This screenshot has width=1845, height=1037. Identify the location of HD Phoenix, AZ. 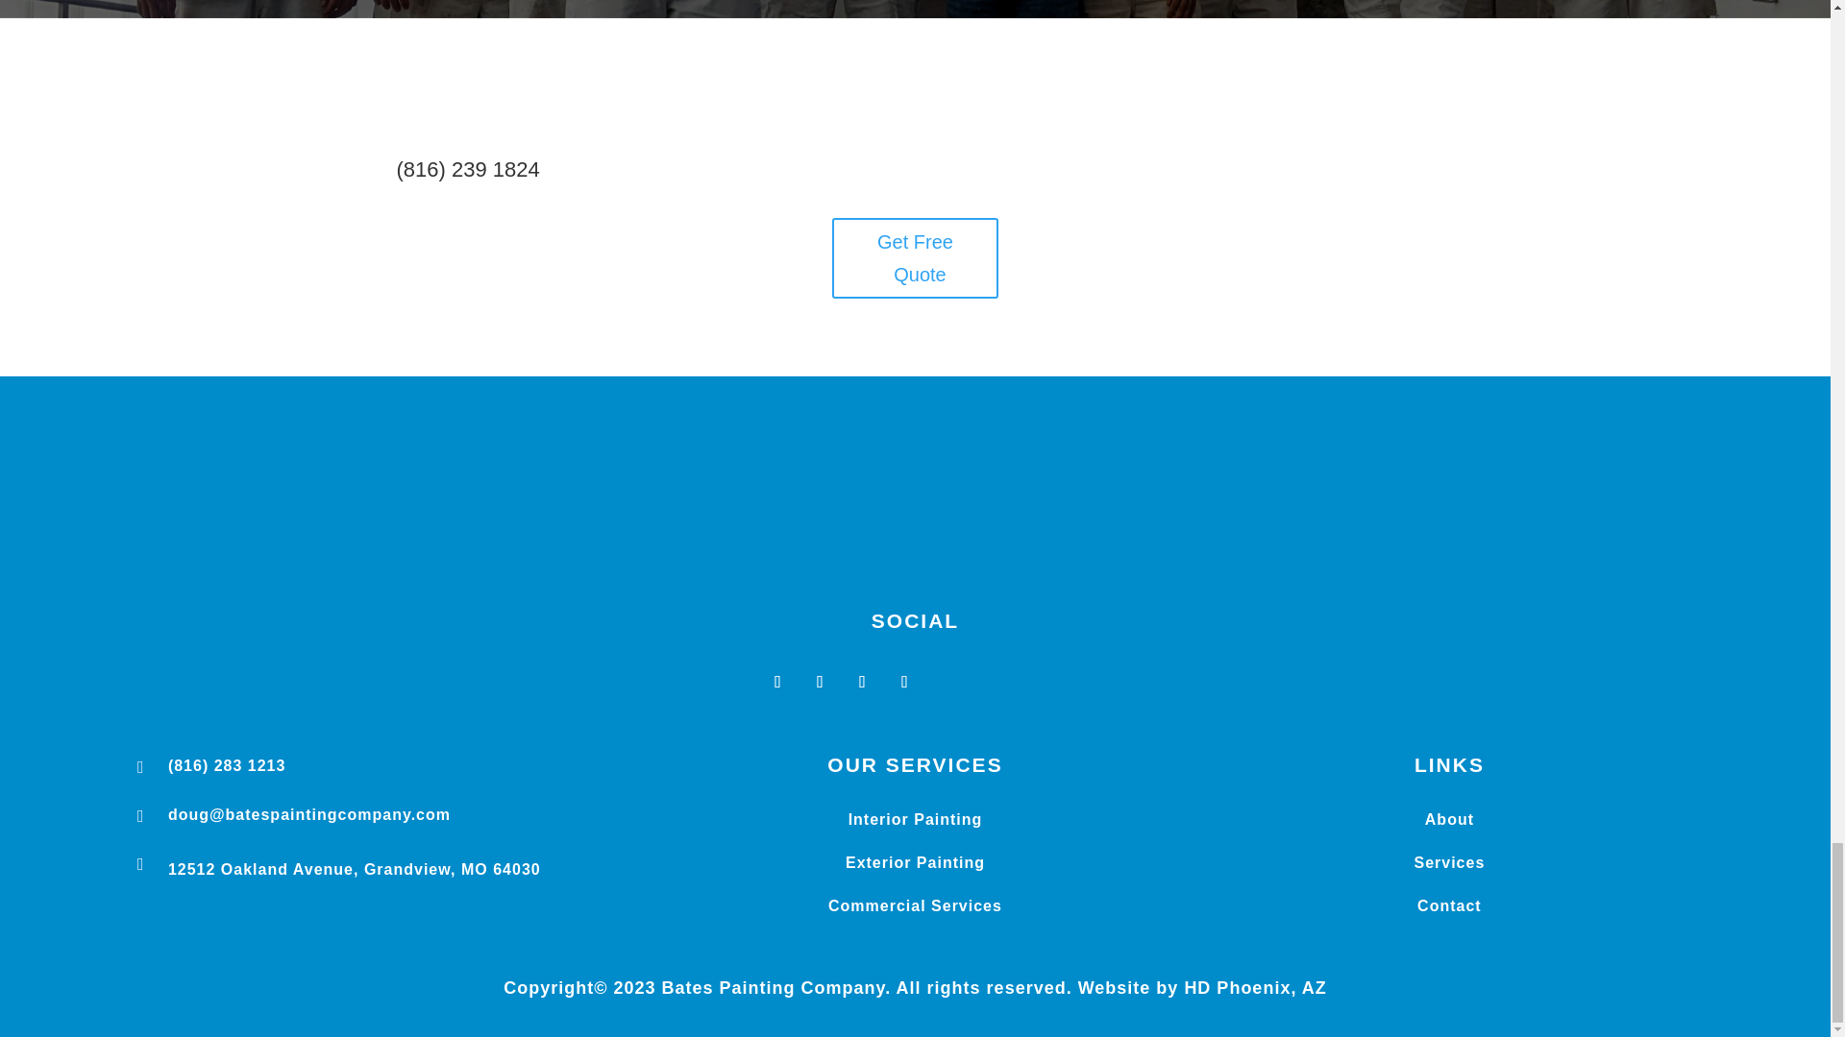
(1255, 987).